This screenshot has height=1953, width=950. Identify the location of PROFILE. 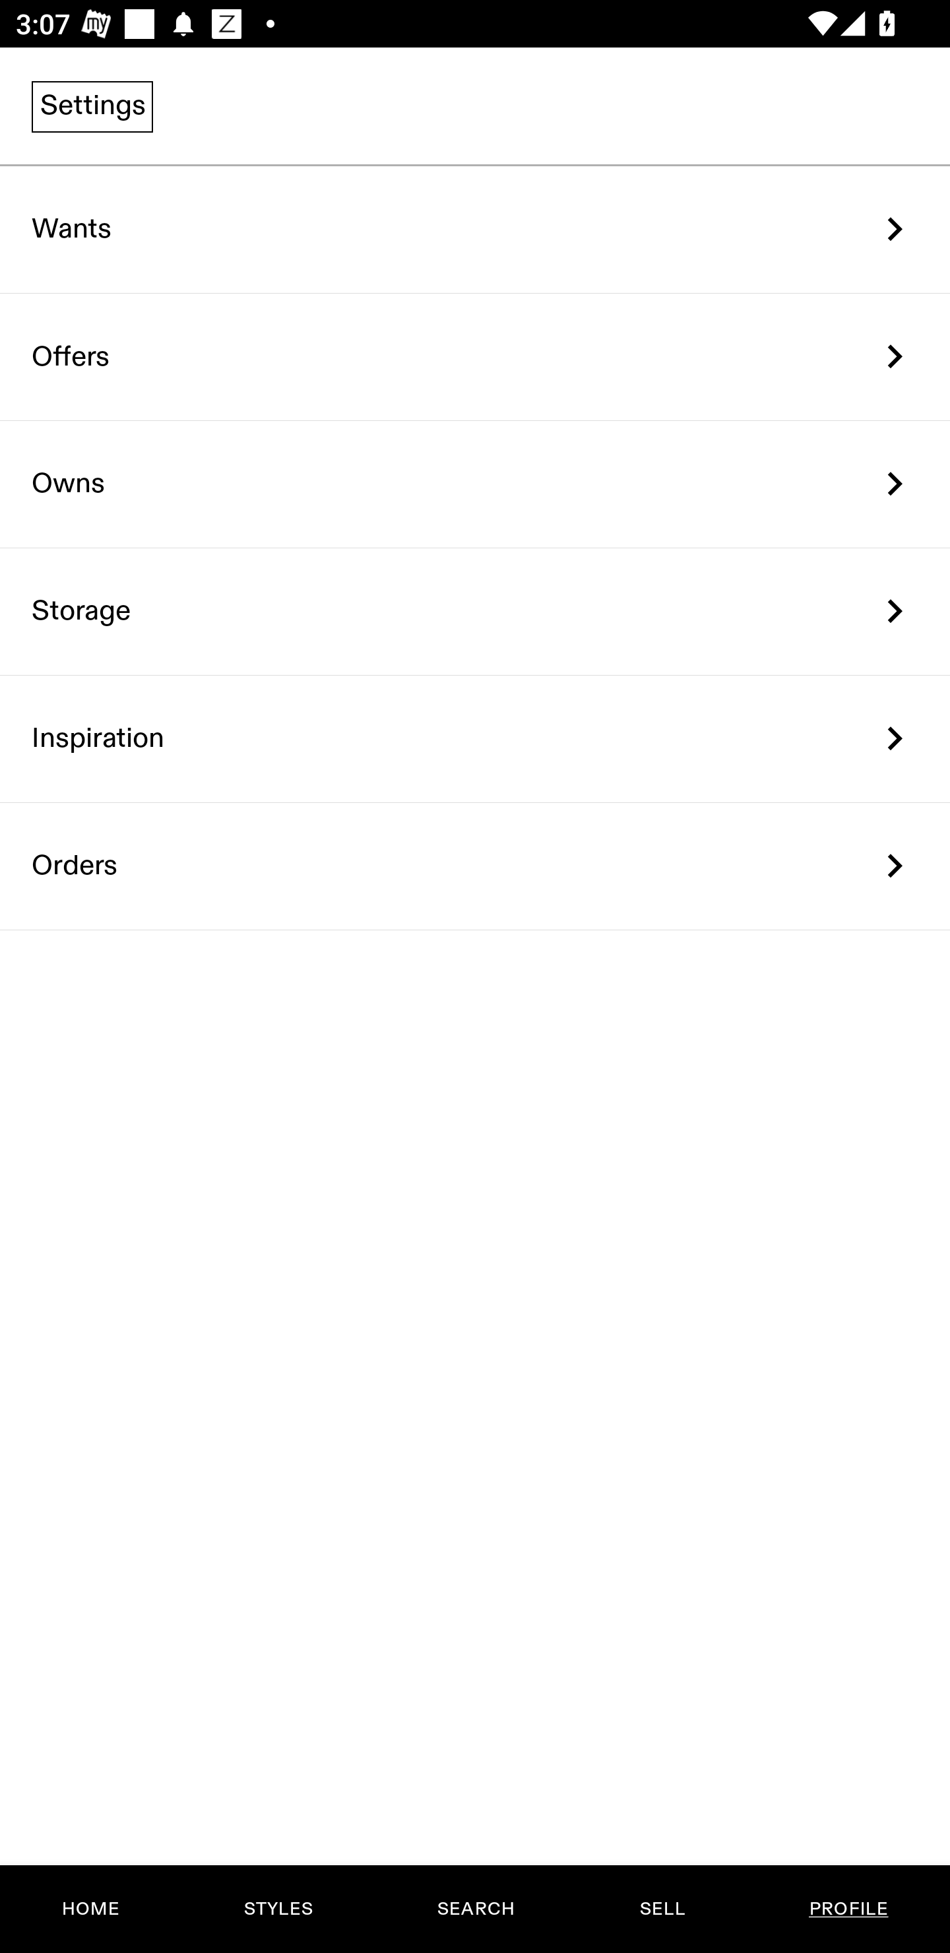
(848, 1909).